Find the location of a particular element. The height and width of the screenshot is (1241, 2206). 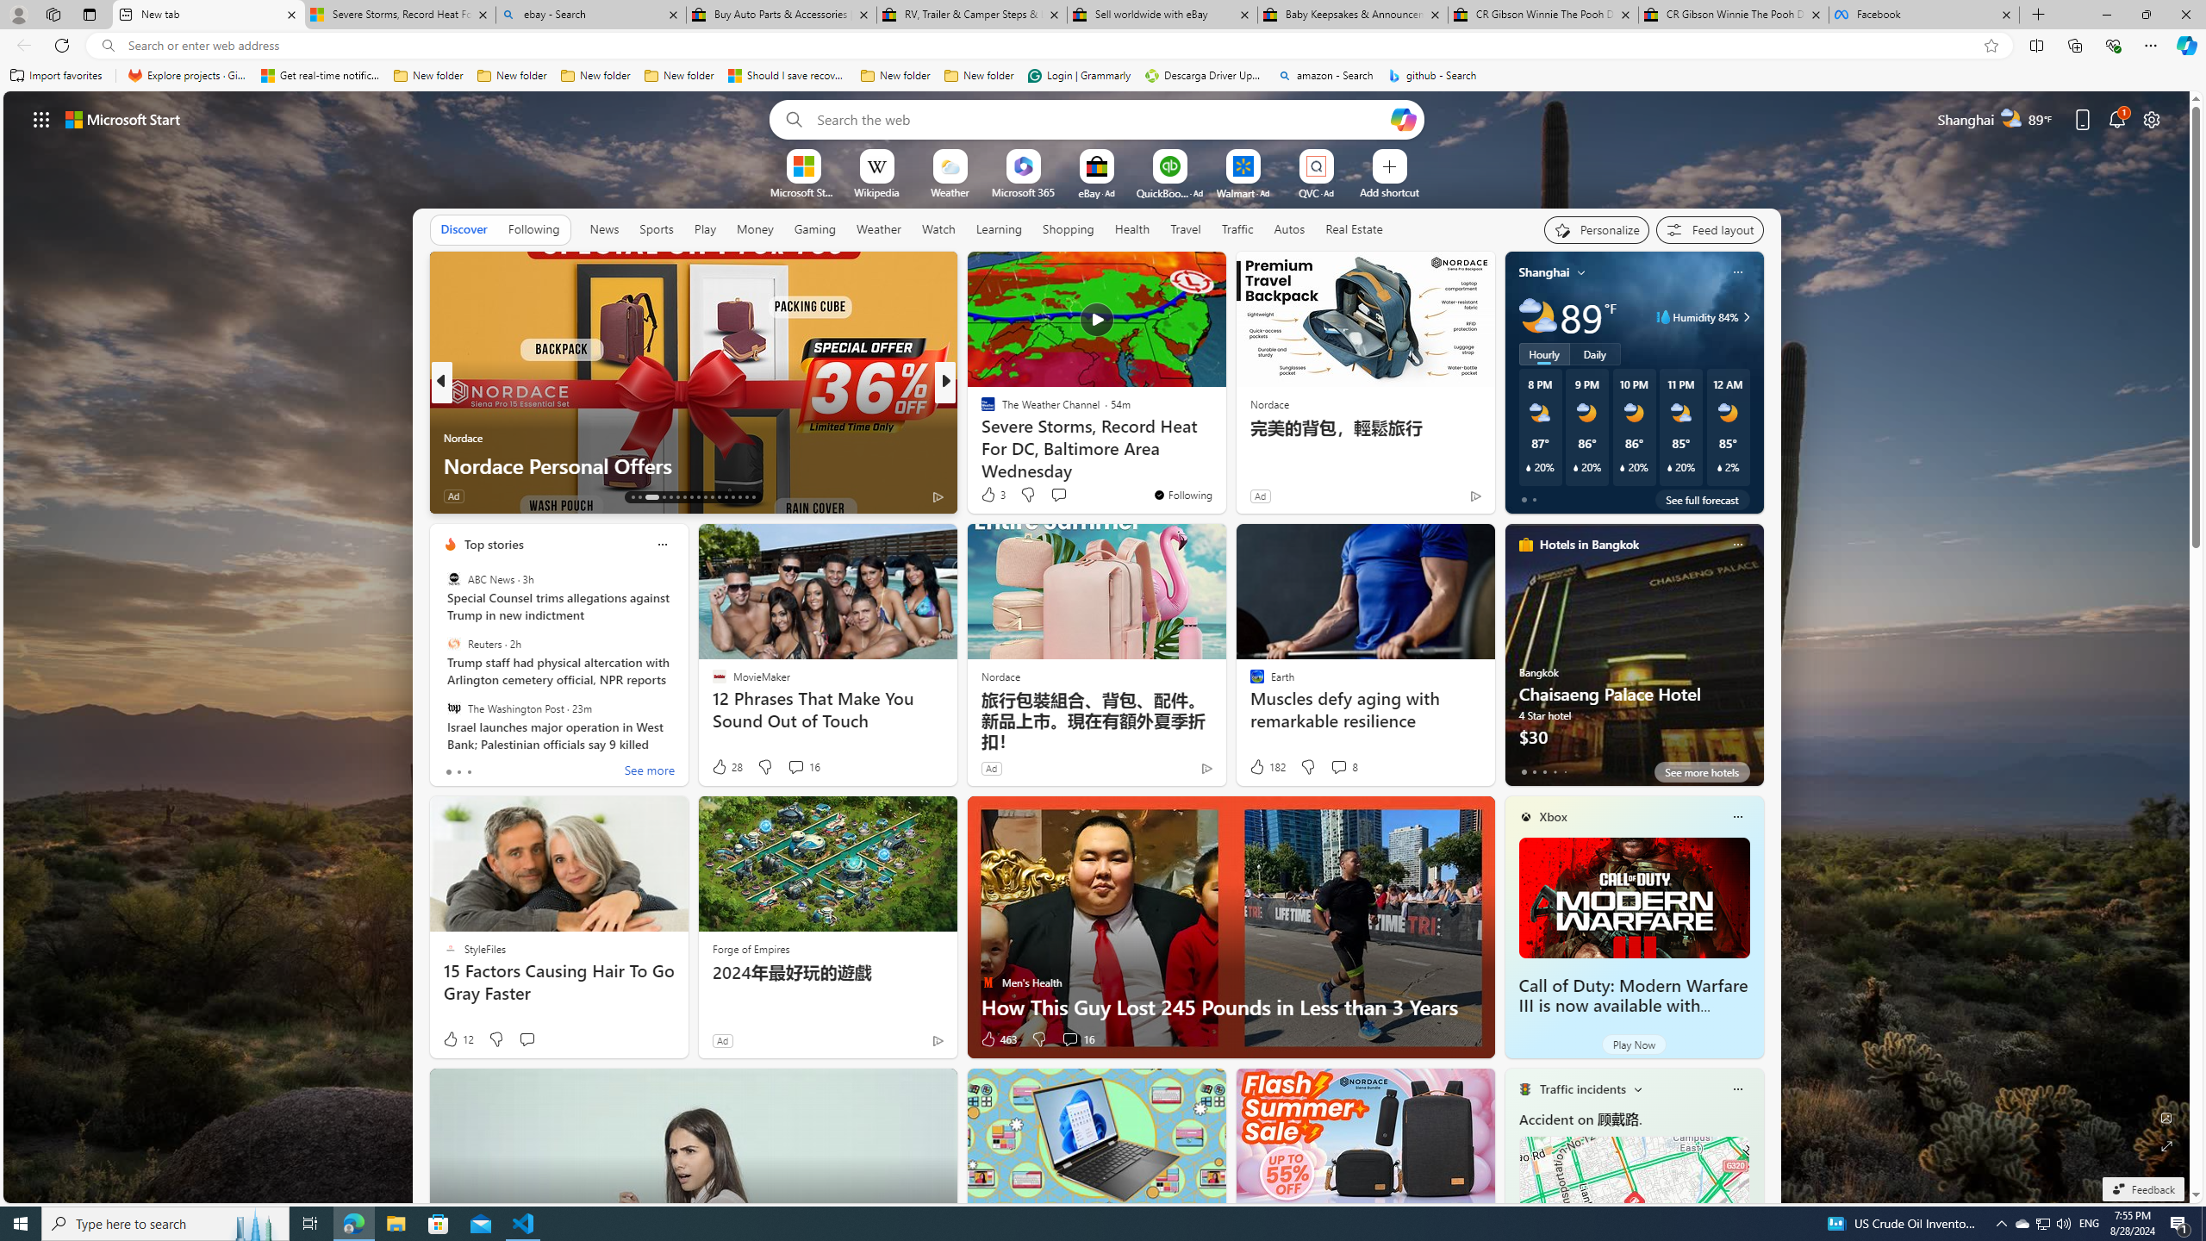

Page settings is located at coordinates (2152, 119).